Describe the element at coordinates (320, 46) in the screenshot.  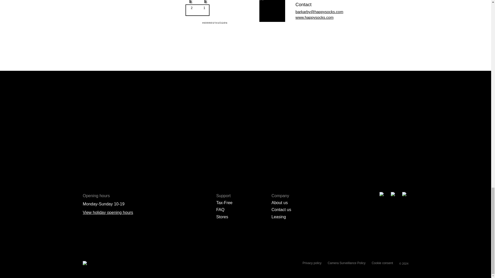
I see `Google Maps` at that location.